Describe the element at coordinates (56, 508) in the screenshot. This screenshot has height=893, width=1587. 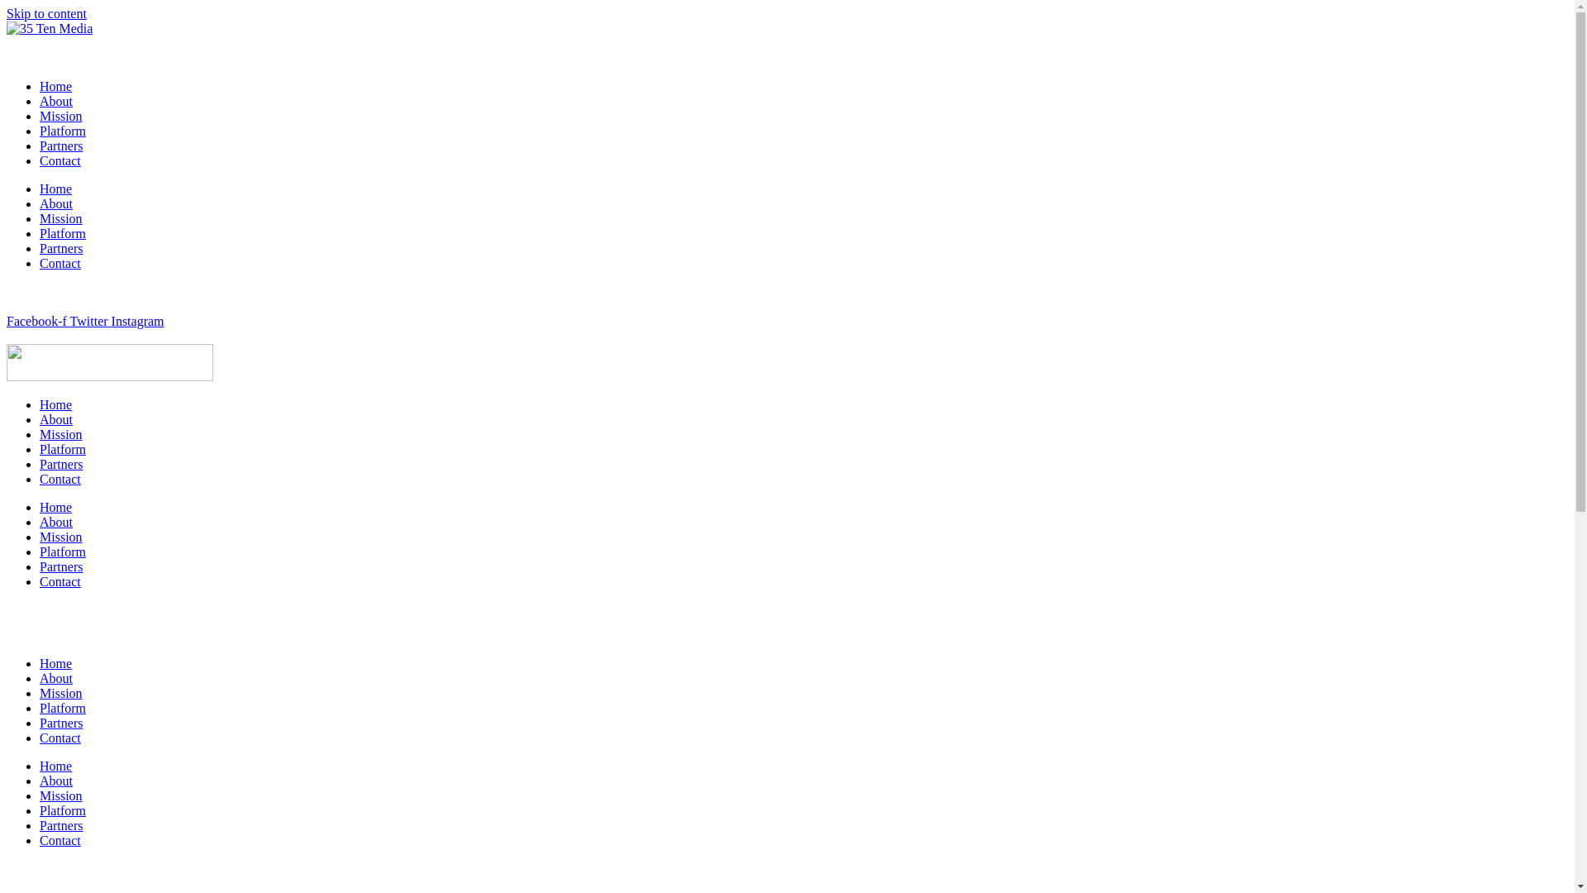
I see `Home` at that location.